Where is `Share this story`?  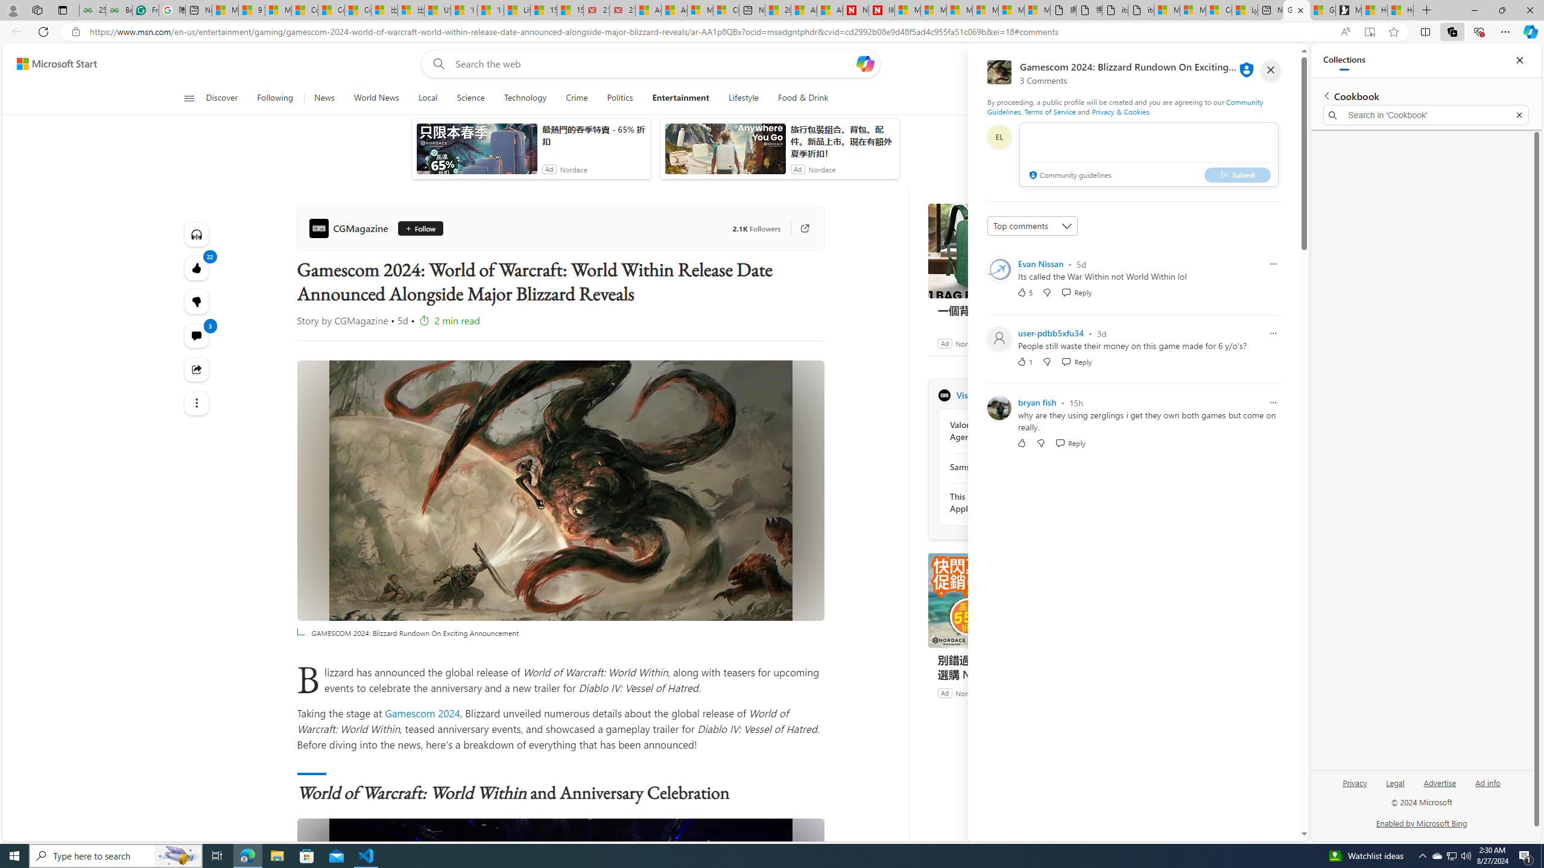 Share this story is located at coordinates (195, 370).